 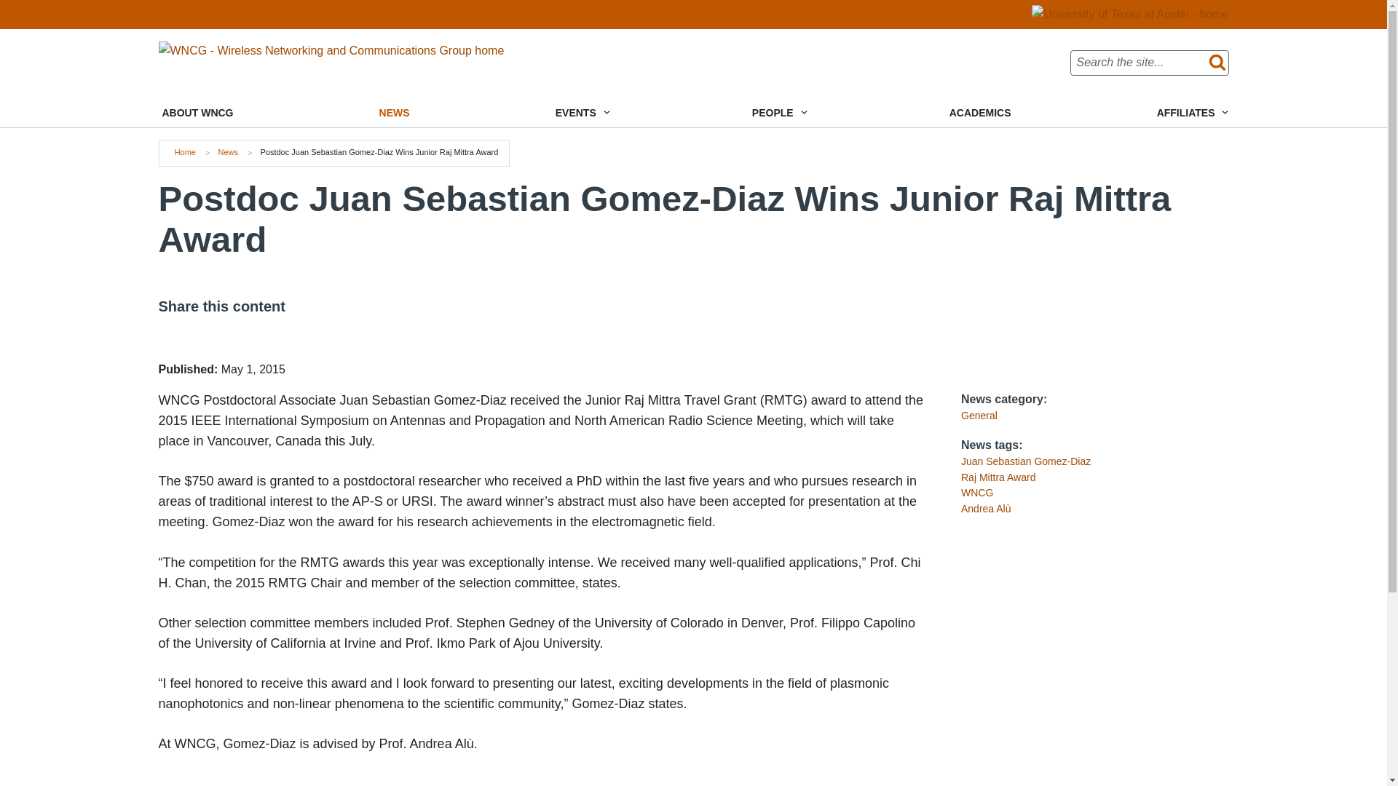 What do you see at coordinates (1214, 63) in the screenshot?
I see `Search` at bounding box center [1214, 63].